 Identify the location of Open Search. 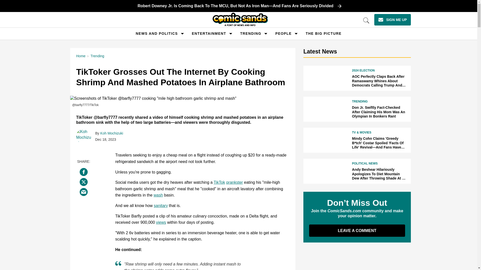
(366, 20).